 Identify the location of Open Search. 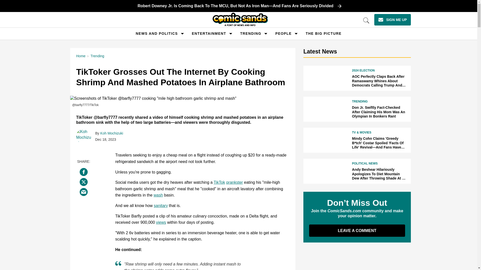
(366, 20).